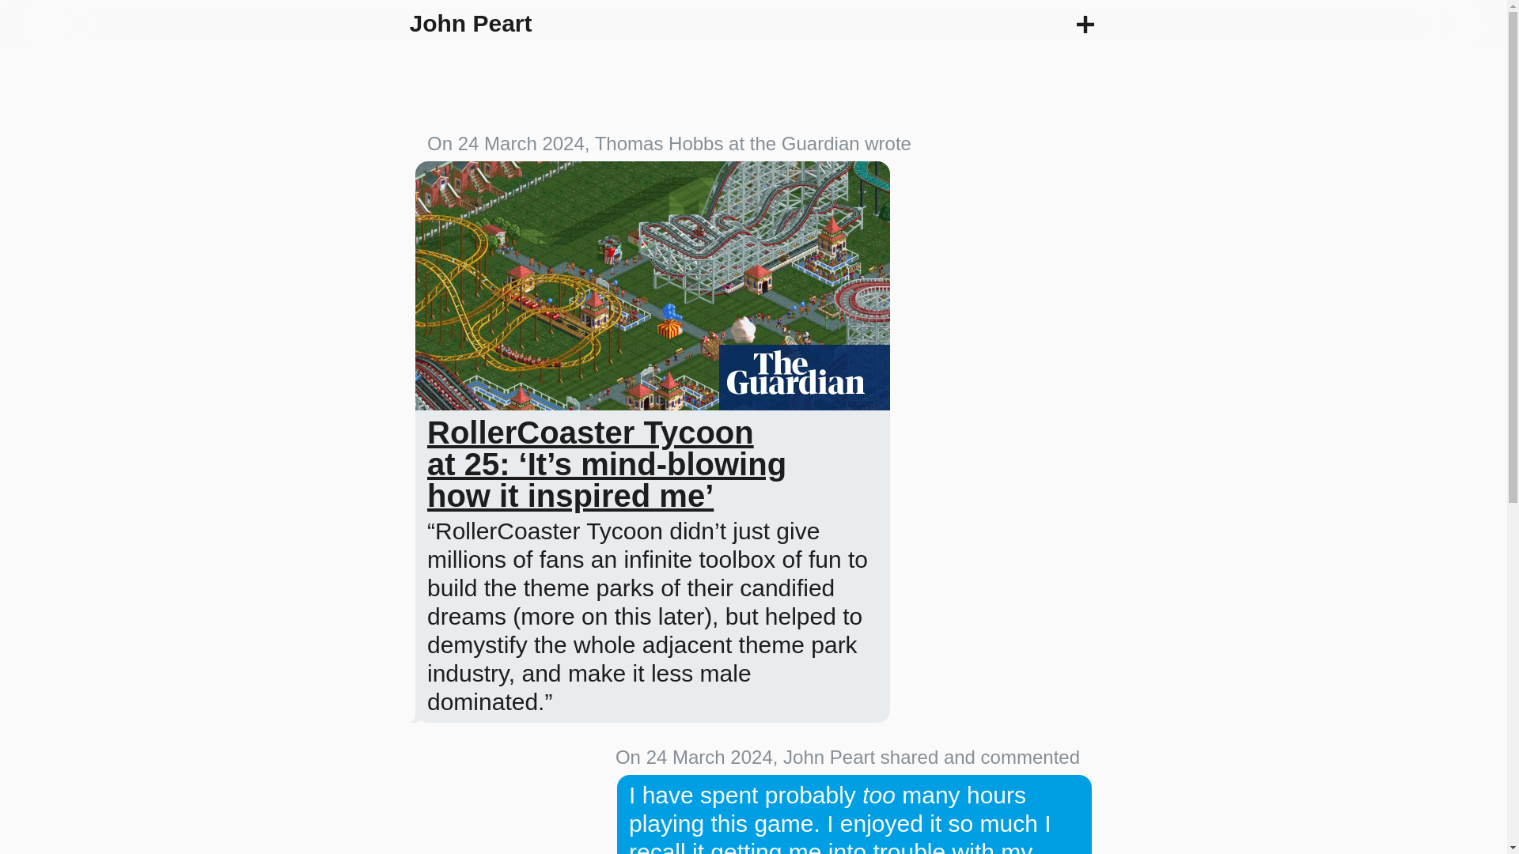  What do you see at coordinates (805, 144) in the screenshot?
I see `the Guardian` at bounding box center [805, 144].